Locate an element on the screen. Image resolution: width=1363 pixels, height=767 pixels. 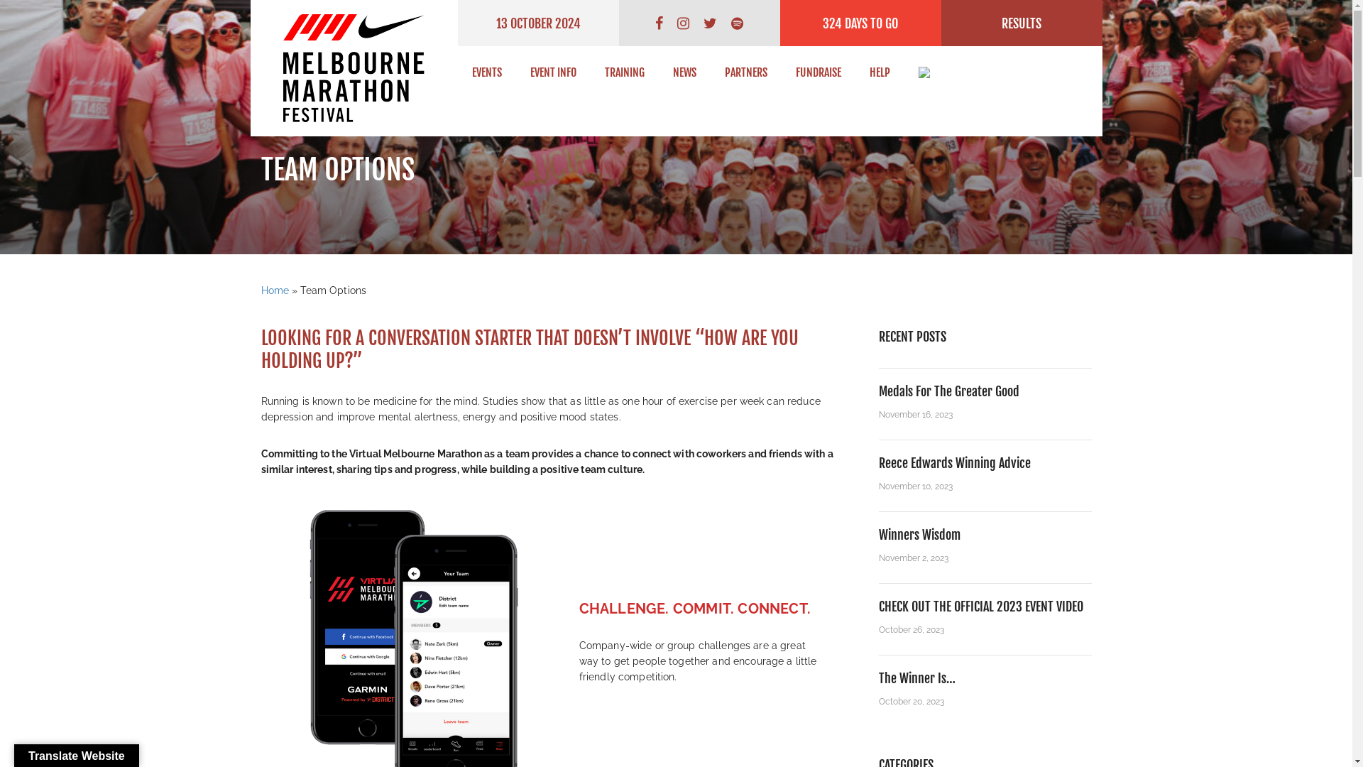
Winners Wisdom is located at coordinates (920, 535).